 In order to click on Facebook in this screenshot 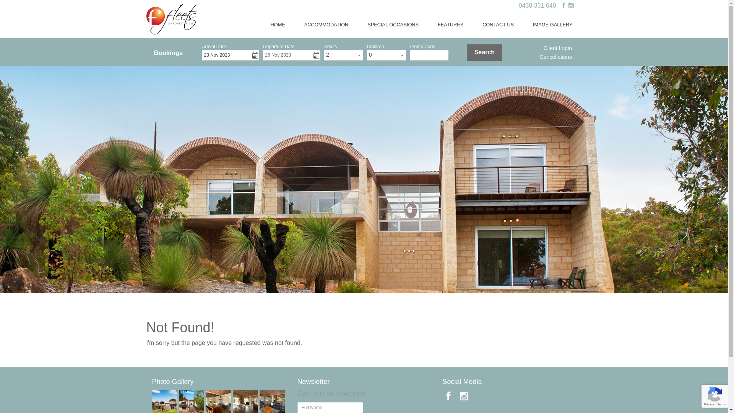, I will do `click(449, 396)`.